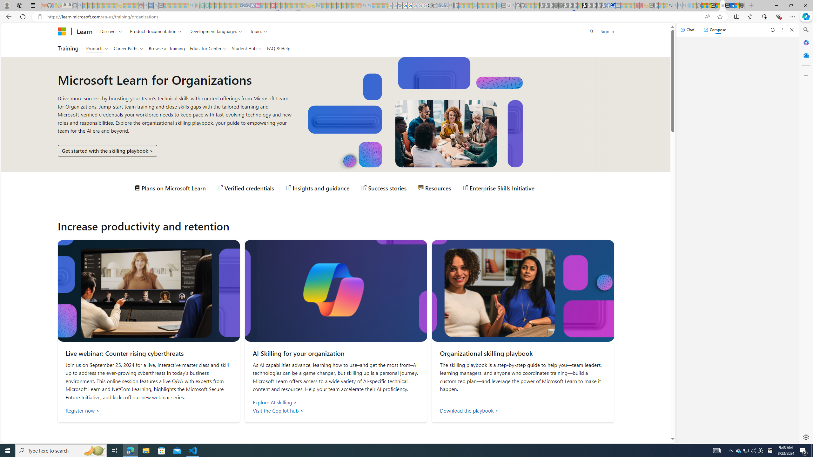  What do you see at coordinates (246, 48) in the screenshot?
I see `Student Hub` at bounding box center [246, 48].